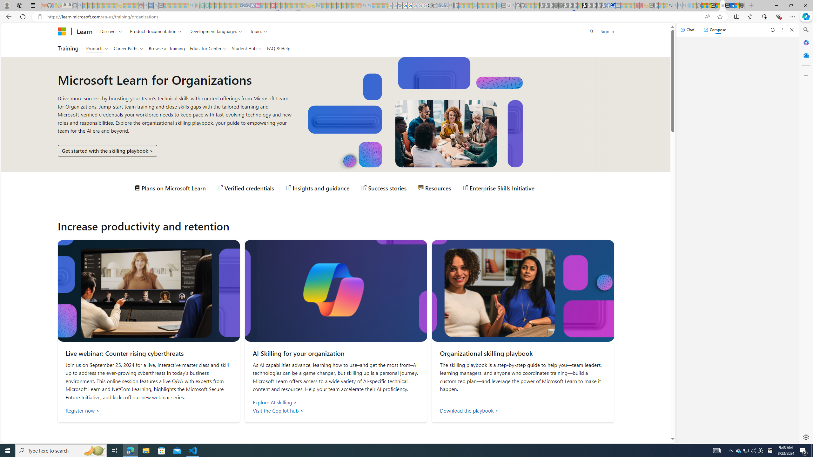  What do you see at coordinates (246, 48) in the screenshot?
I see `Student Hub` at bounding box center [246, 48].